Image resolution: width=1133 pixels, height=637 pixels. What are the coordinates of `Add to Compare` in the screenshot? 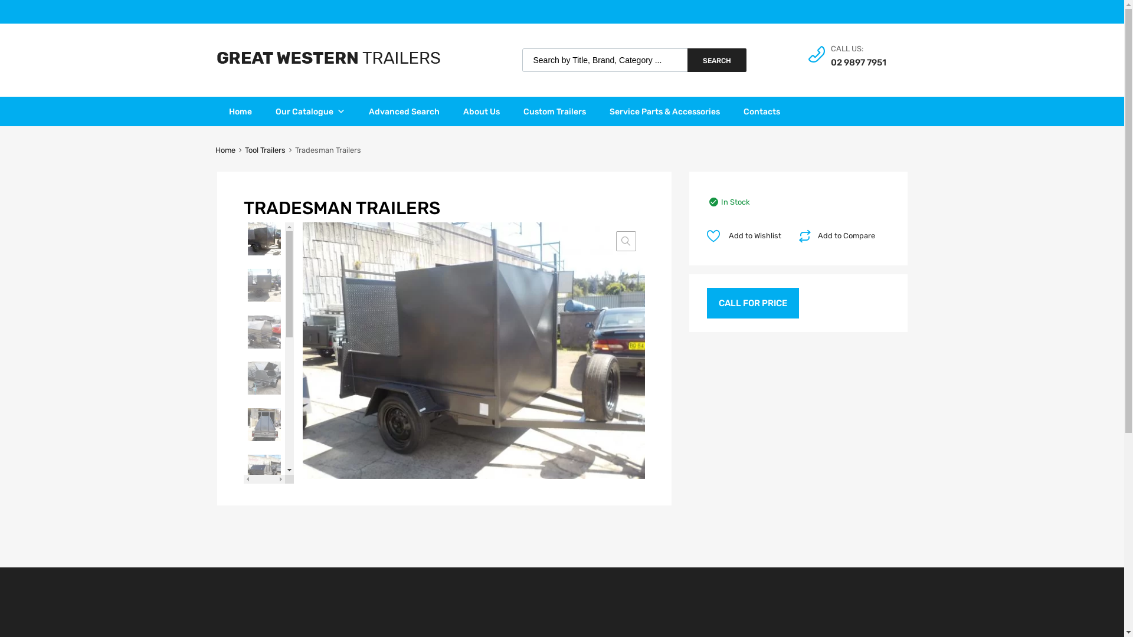 It's located at (839, 236).